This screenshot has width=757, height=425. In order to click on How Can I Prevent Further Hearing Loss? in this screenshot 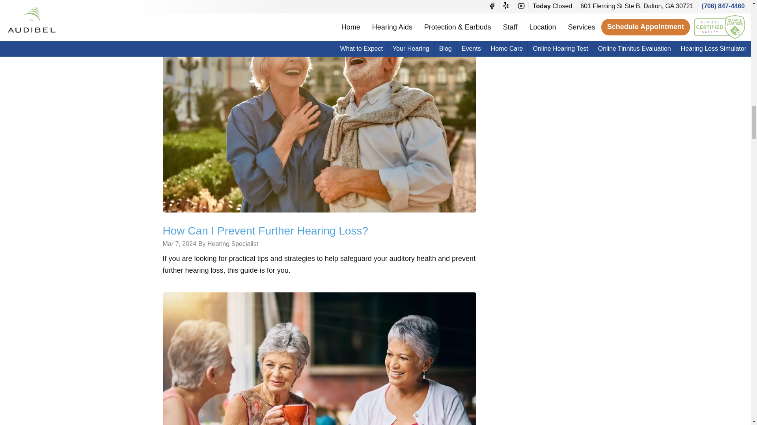, I will do `click(319, 107)`.